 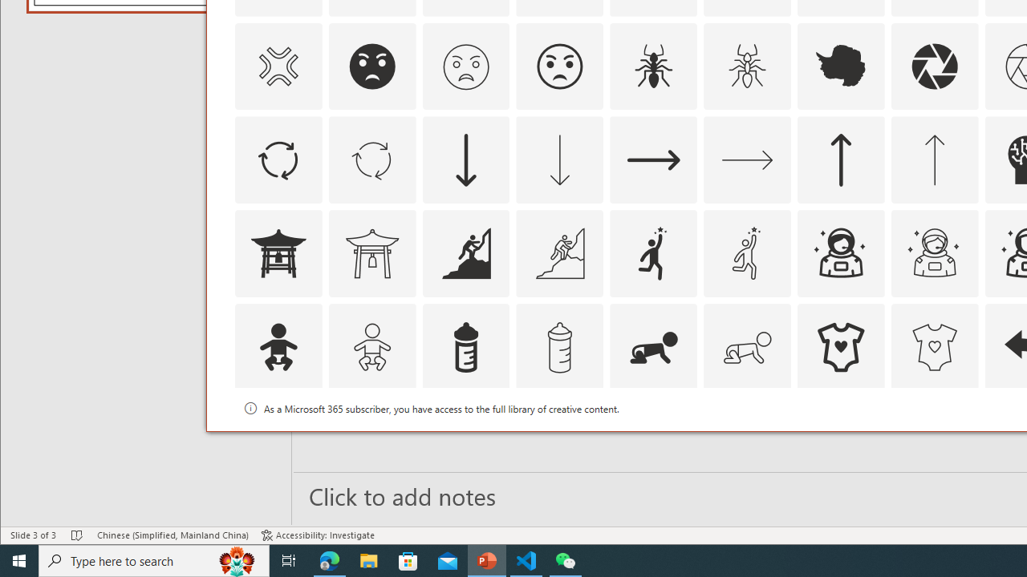 What do you see at coordinates (654, 66) in the screenshot?
I see `AutomationID: Icons_Ant` at bounding box center [654, 66].